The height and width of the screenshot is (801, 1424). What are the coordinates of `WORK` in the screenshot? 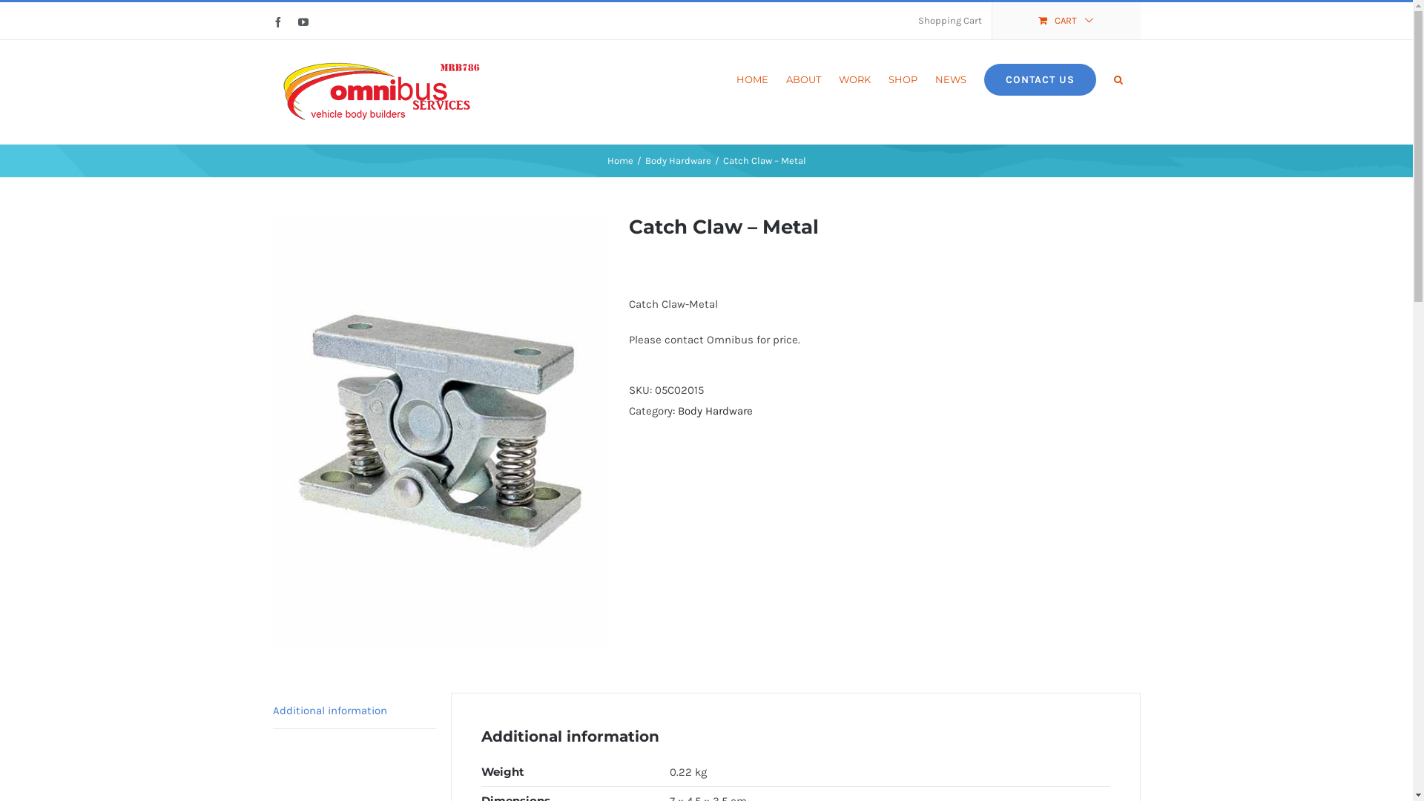 It's located at (854, 79).